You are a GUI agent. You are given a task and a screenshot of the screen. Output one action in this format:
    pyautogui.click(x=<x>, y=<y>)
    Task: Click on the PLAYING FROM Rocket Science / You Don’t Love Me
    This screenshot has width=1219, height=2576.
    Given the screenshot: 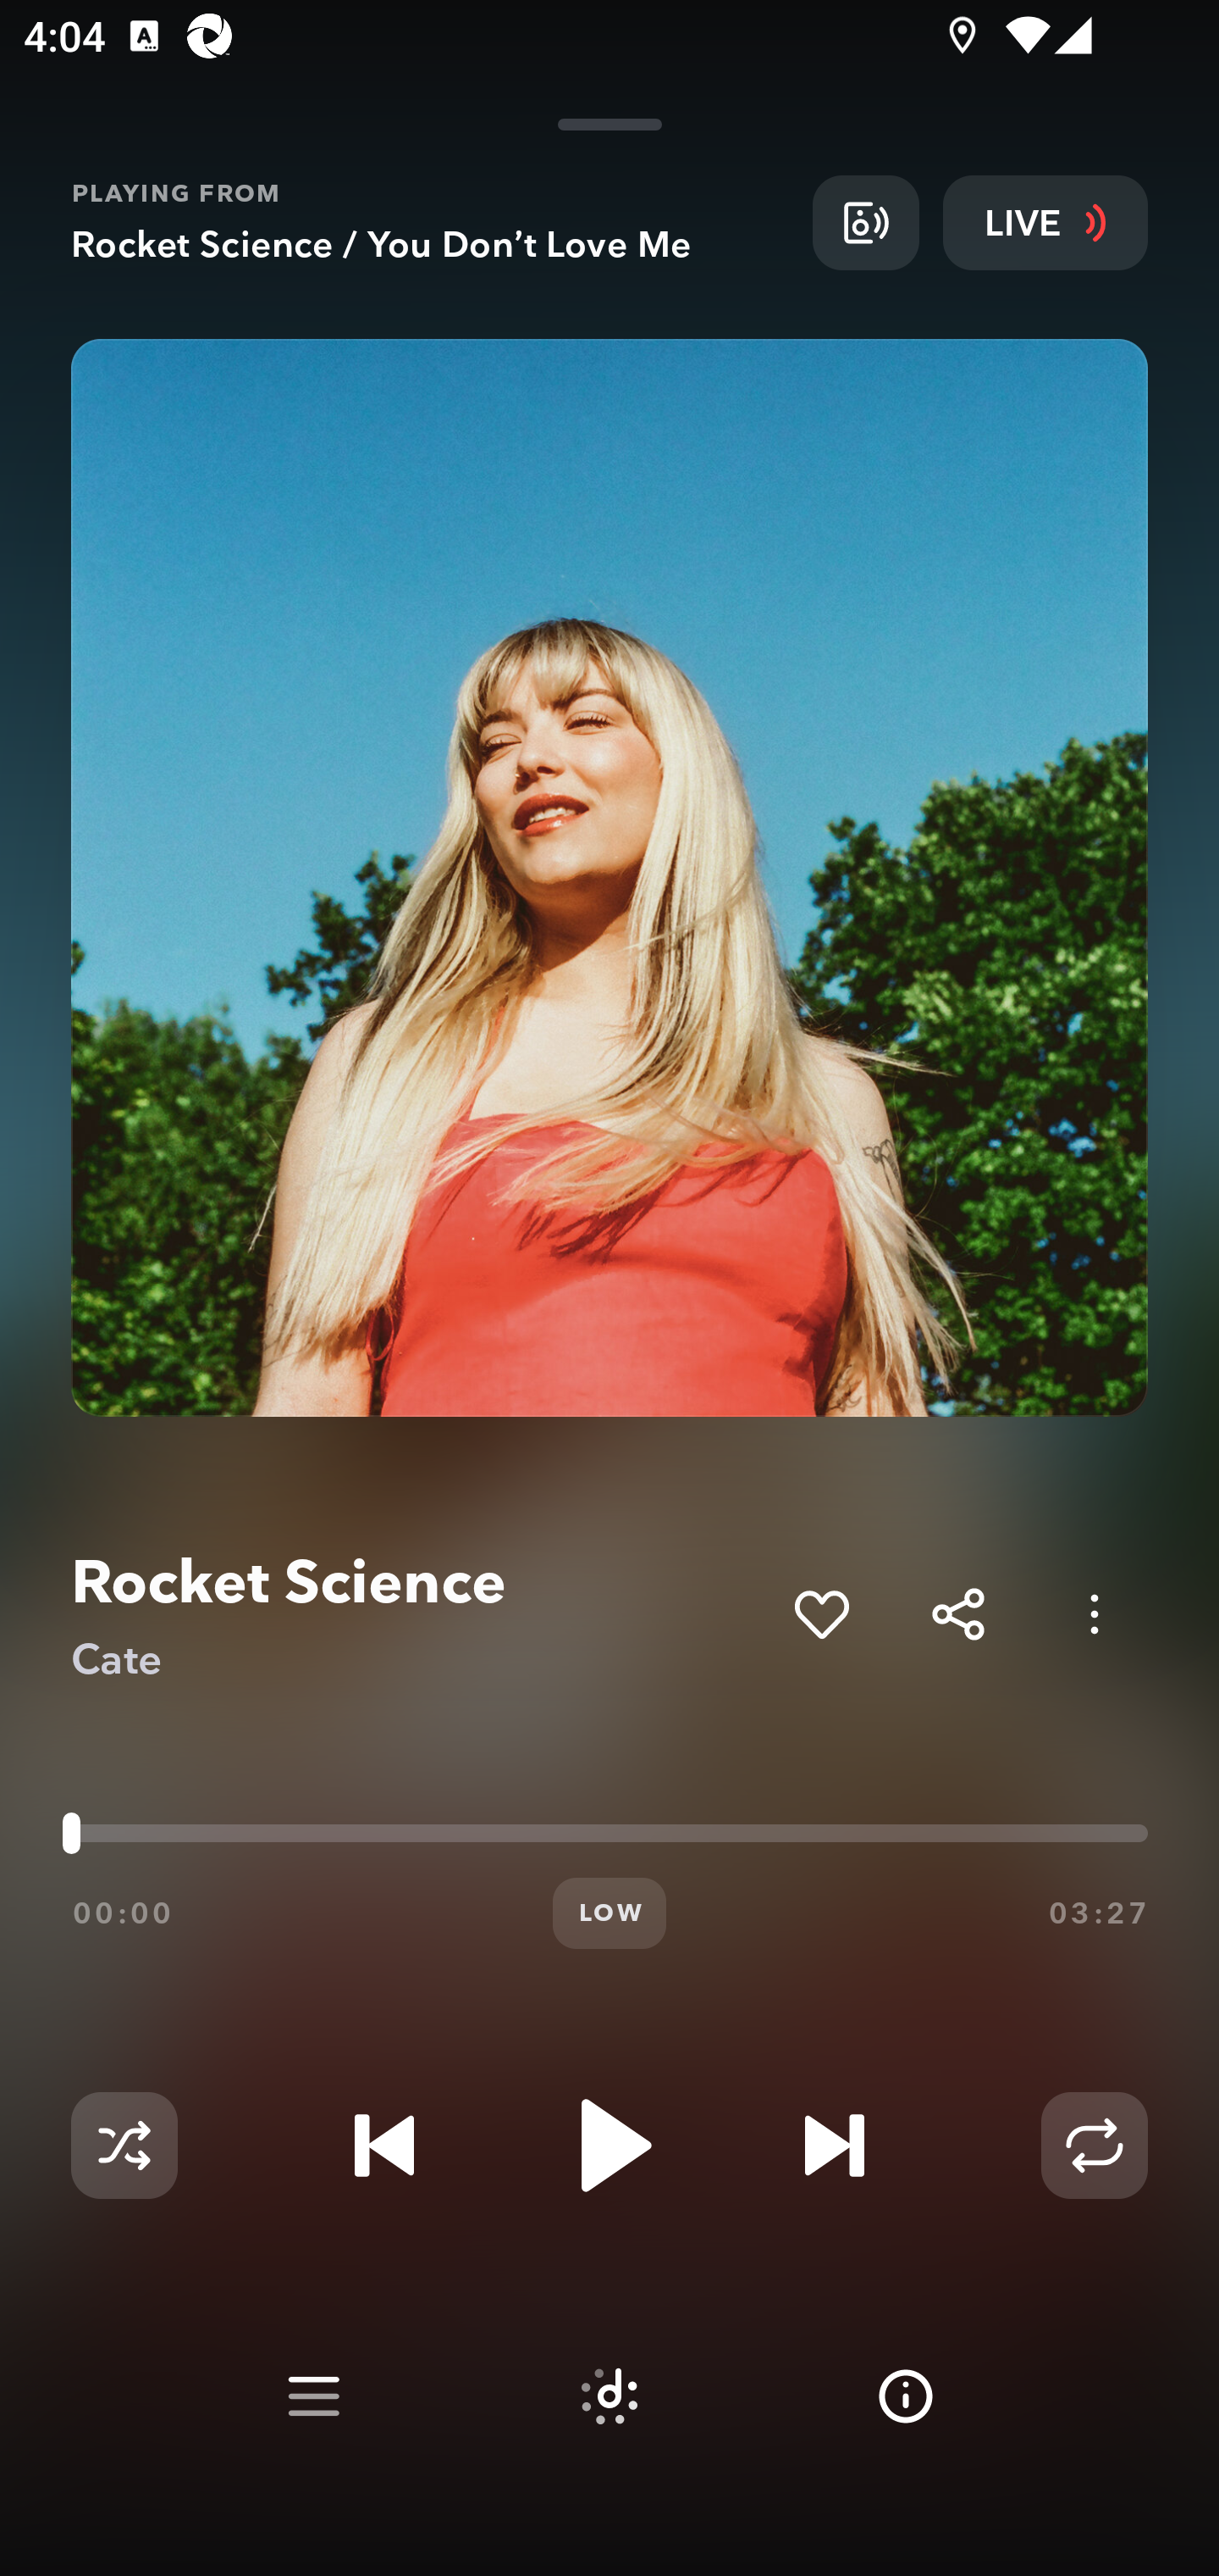 What is the action you would take?
    pyautogui.click(x=429, y=222)
    